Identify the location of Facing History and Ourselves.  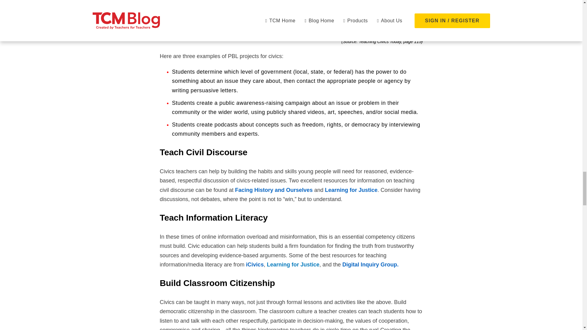
(274, 190).